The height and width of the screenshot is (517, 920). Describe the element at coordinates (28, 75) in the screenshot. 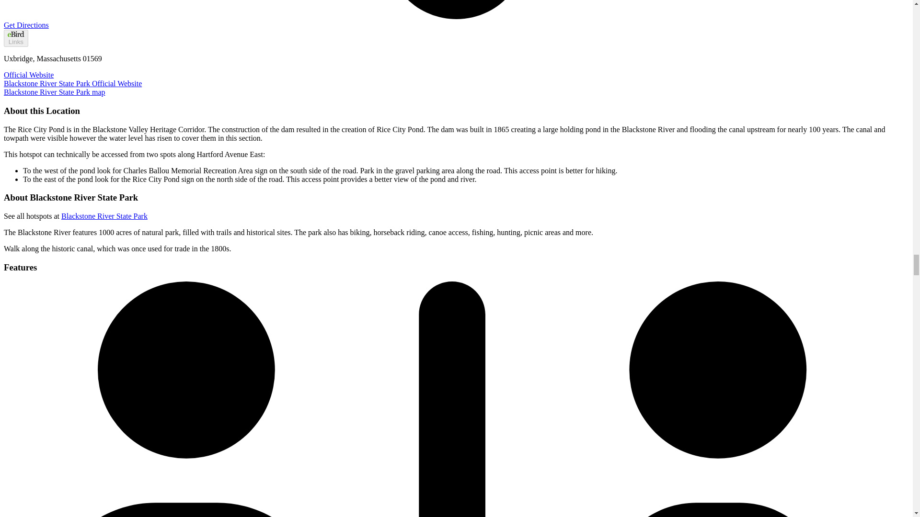

I see `Official Website` at that location.